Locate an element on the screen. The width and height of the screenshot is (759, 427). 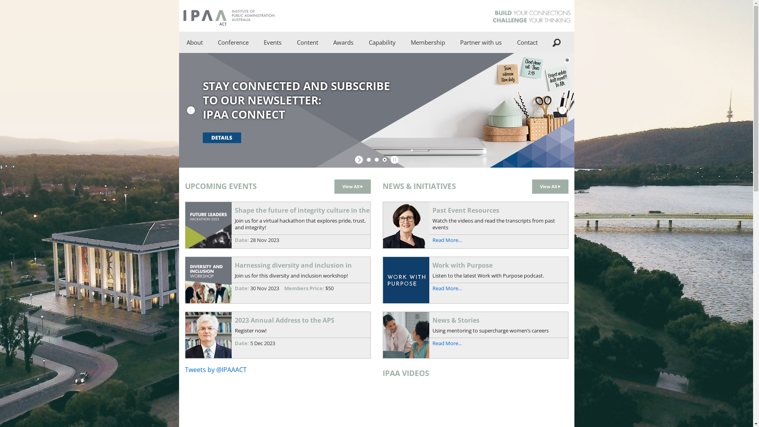
Helen Williams Oration is located at coordinates (312, 172).